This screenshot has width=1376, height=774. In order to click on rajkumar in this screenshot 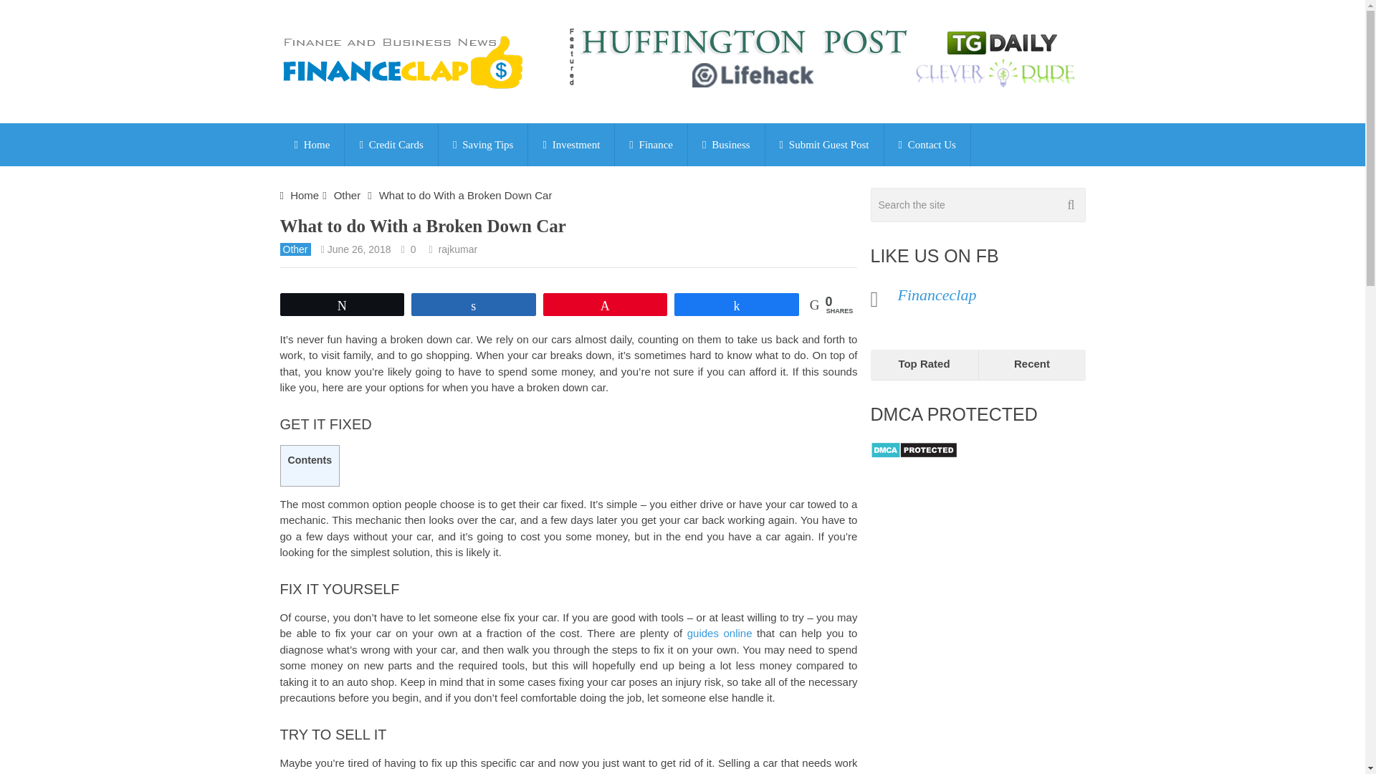, I will do `click(458, 249)`.